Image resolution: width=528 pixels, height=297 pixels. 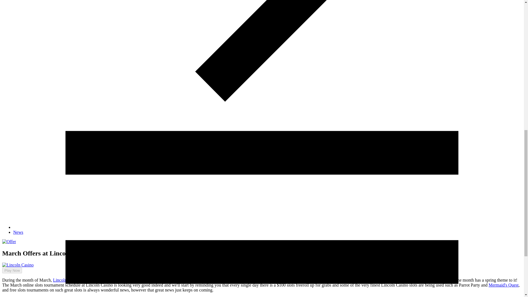 I want to click on Play Now, so click(x=12, y=270).